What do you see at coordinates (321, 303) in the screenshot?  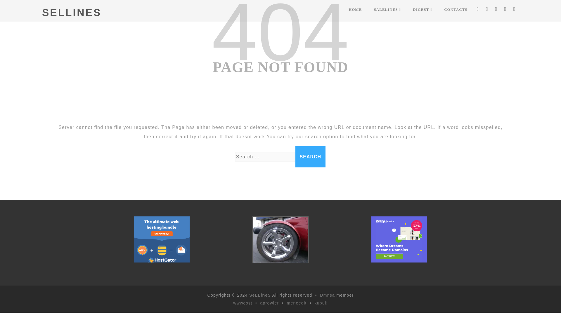 I see `kupui!` at bounding box center [321, 303].